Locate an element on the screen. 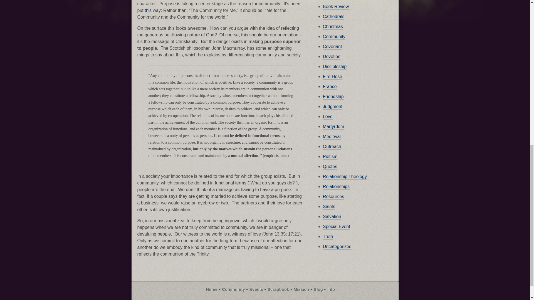 The image size is (534, 300). Martyrdom is located at coordinates (333, 127).